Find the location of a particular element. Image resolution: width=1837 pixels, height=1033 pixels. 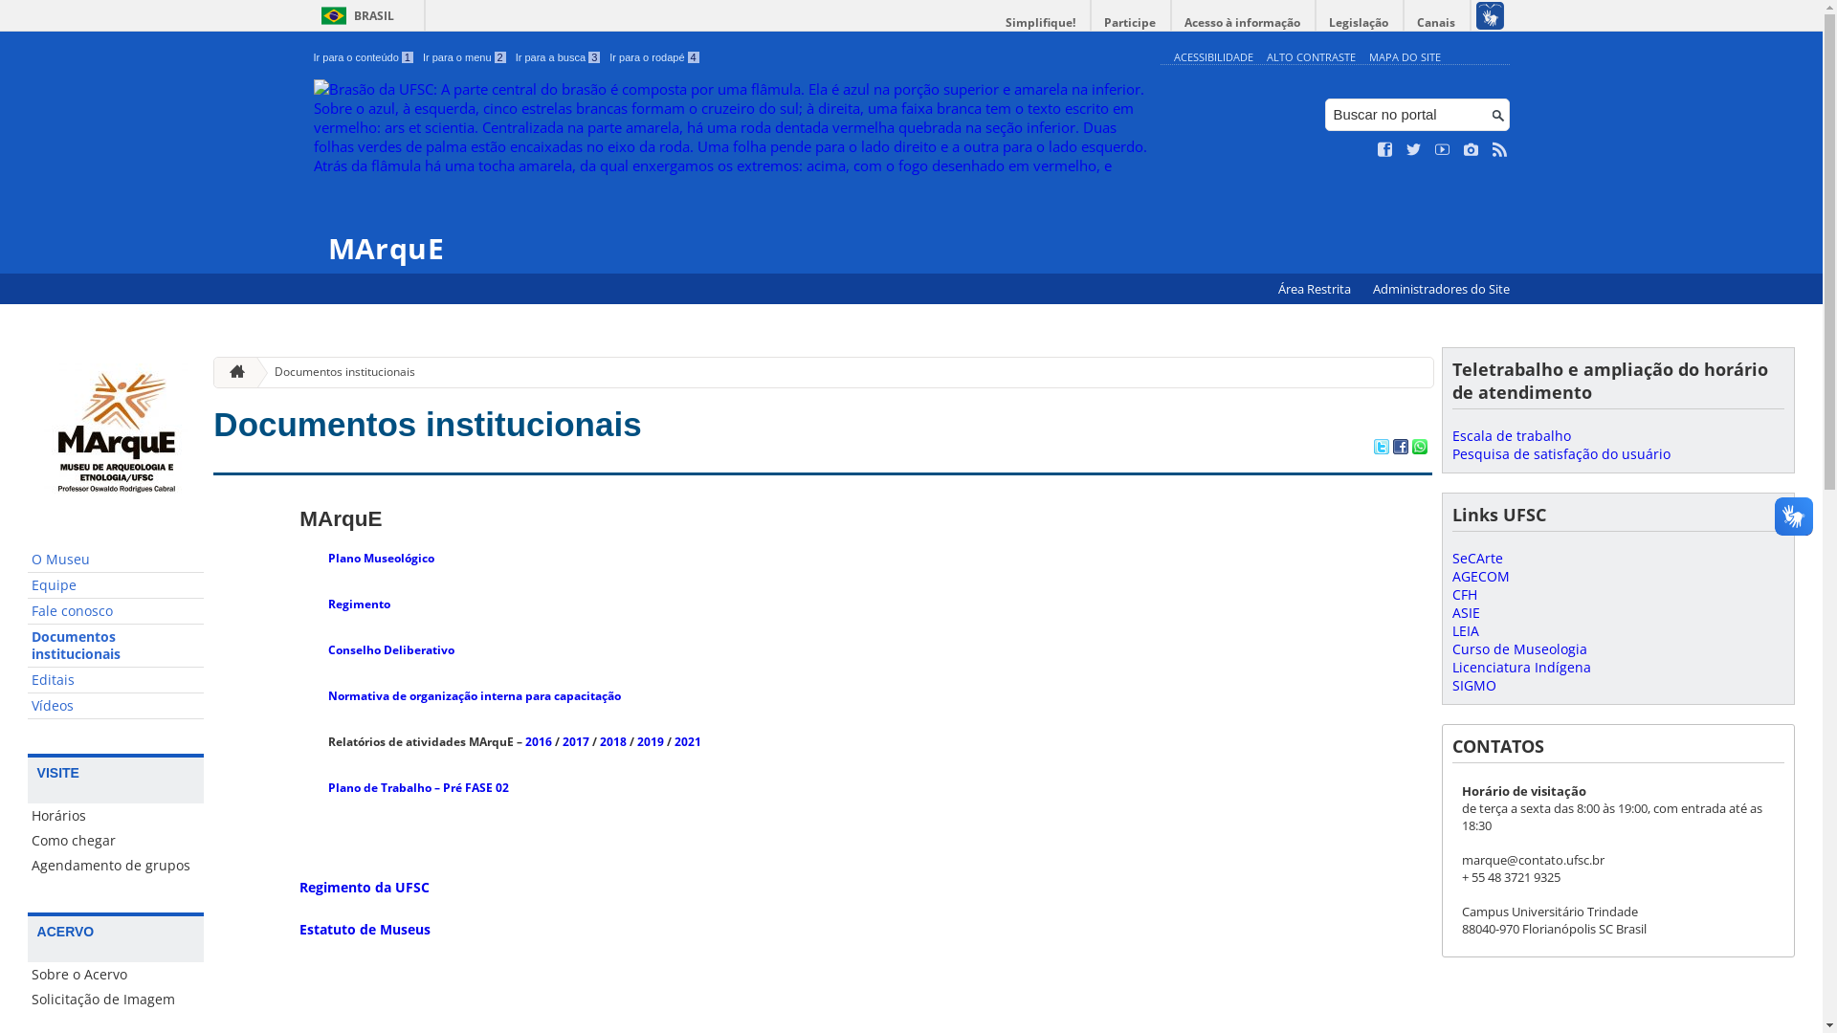

MAPA DO SITE is located at coordinates (1405, 57).